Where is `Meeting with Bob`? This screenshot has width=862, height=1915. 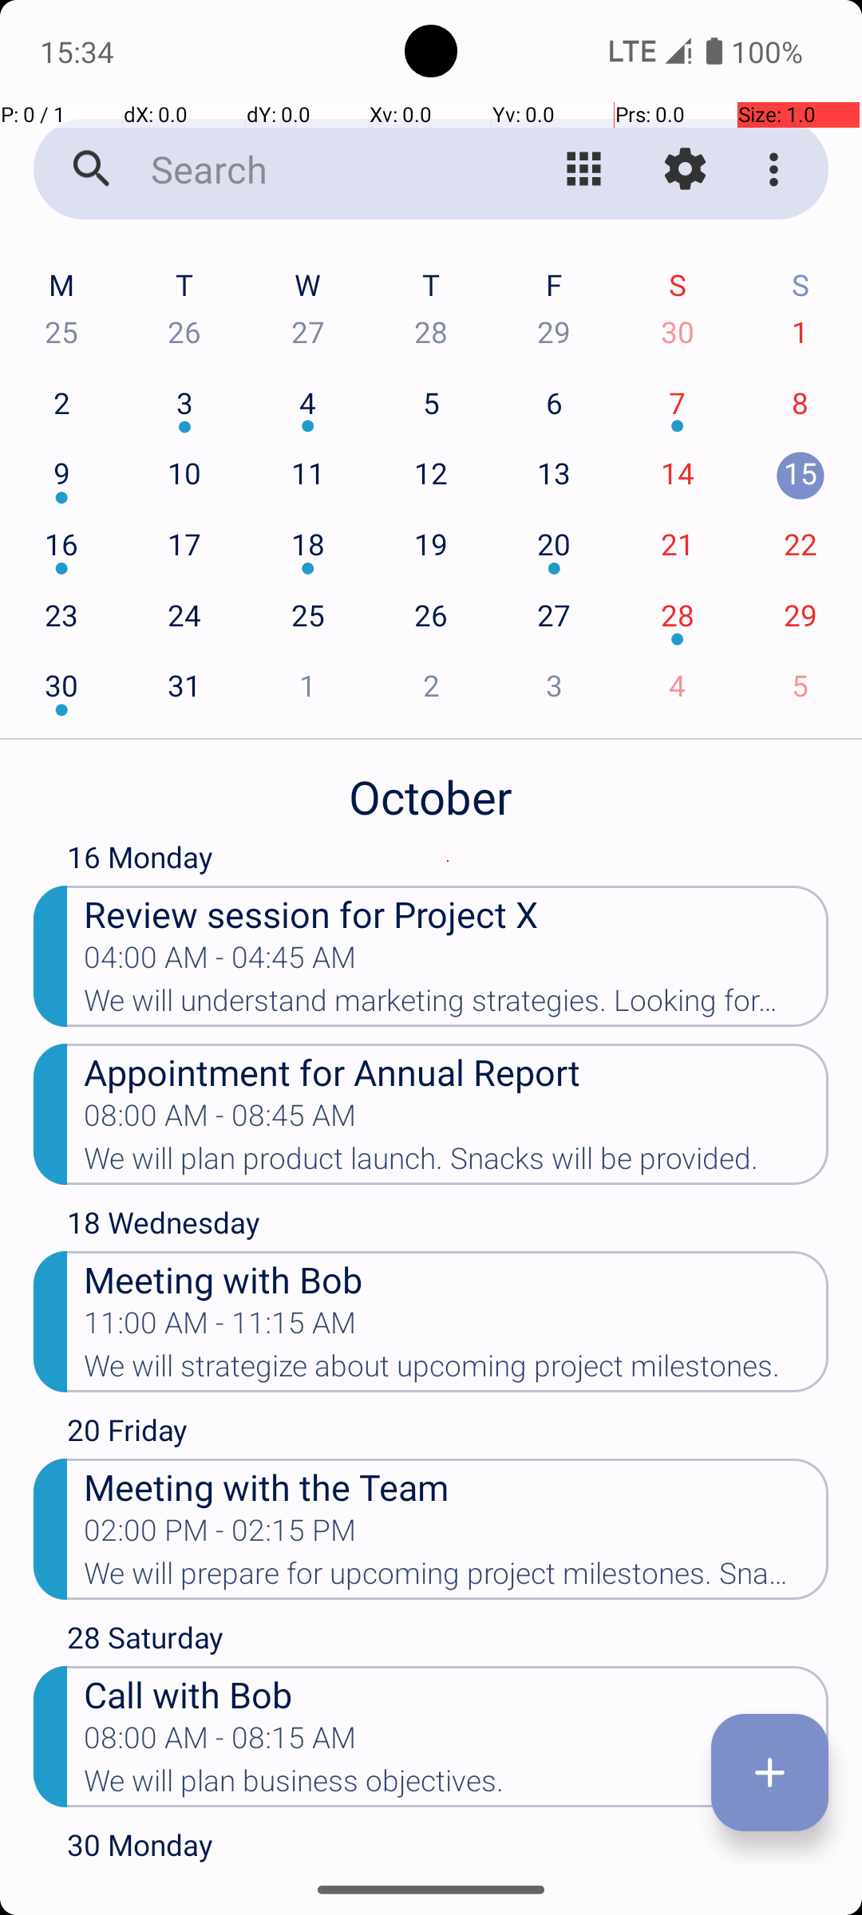
Meeting with Bob is located at coordinates (457, 1278).